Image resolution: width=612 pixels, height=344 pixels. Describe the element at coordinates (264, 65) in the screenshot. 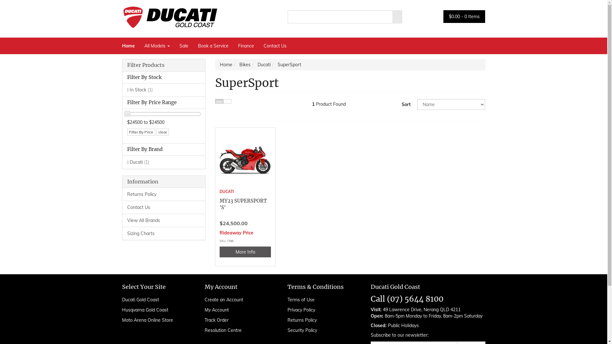

I see `Ducati` at that location.